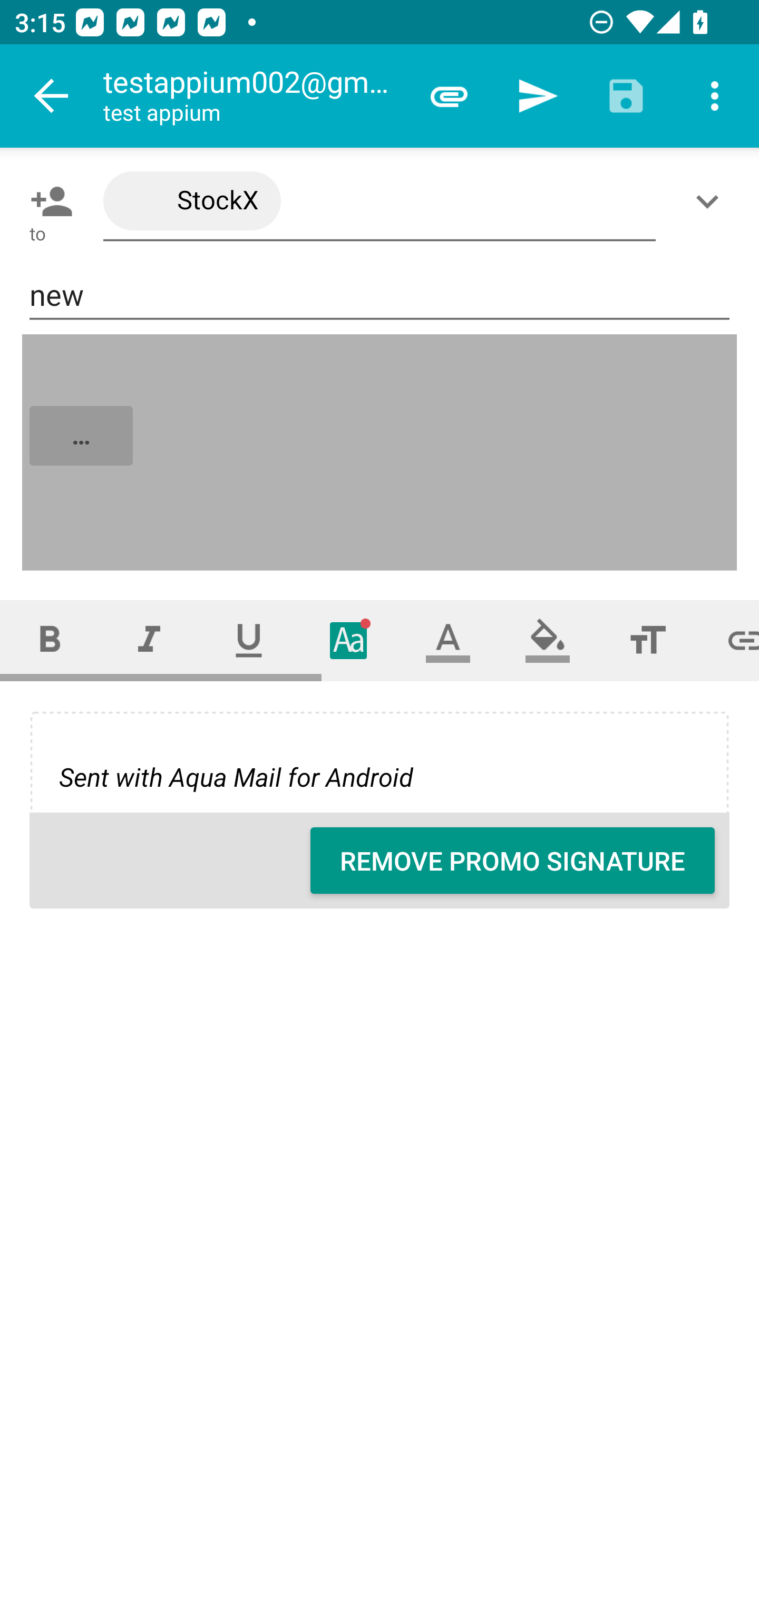 The width and height of the screenshot is (759, 1603). What do you see at coordinates (449, 96) in the screenshot?
I see `Attach` at bounding box center [449, 96].